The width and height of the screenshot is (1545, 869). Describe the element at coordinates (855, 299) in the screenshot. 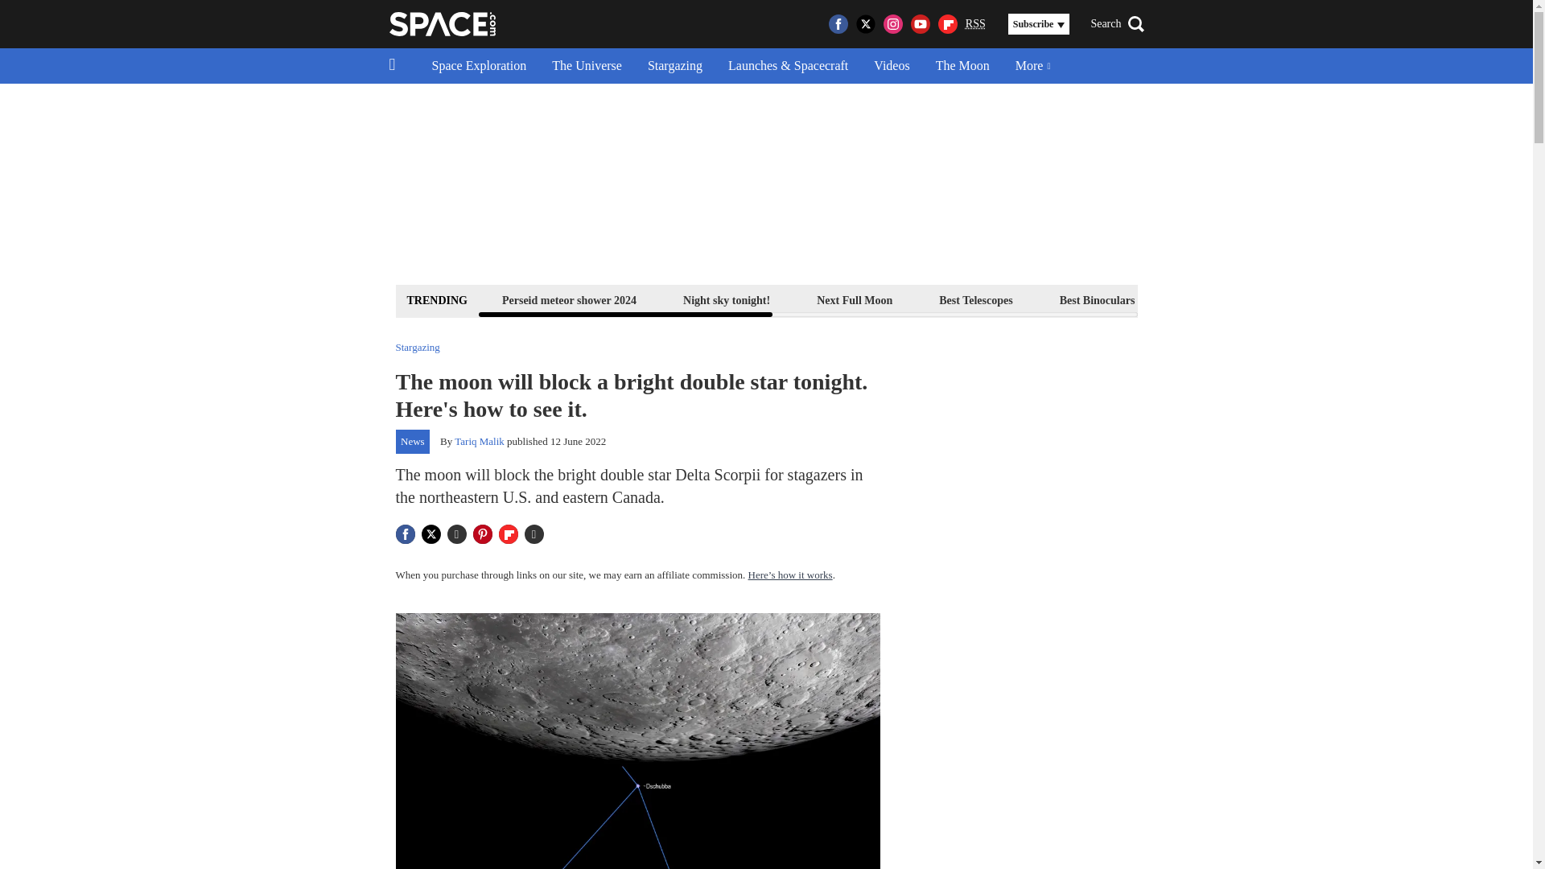

I see `Next Full Moon` at that location.